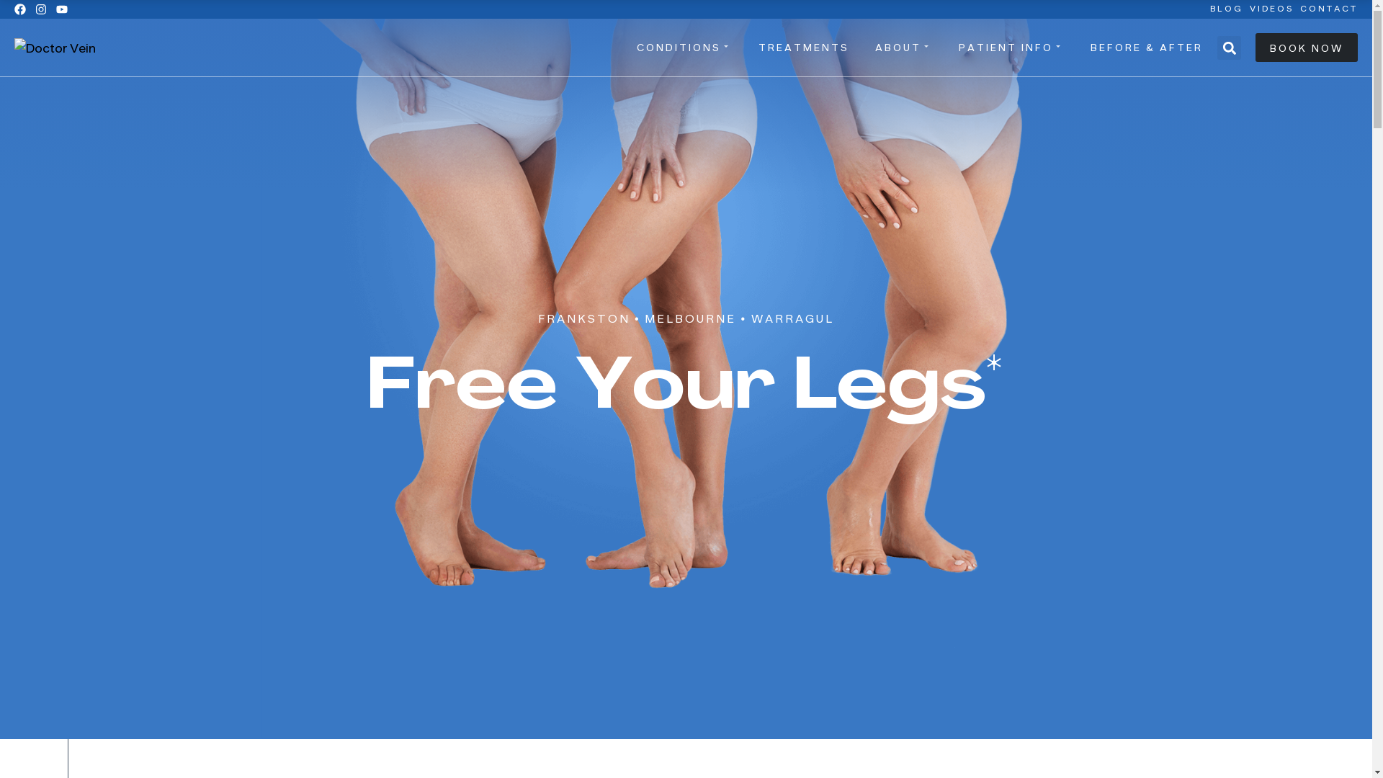 This screenshot has width=1383, height=778. What do you see at coordinates (804, 48) in the screenshot?
I see `TREATMENTS` at bounding box center [804, 48].